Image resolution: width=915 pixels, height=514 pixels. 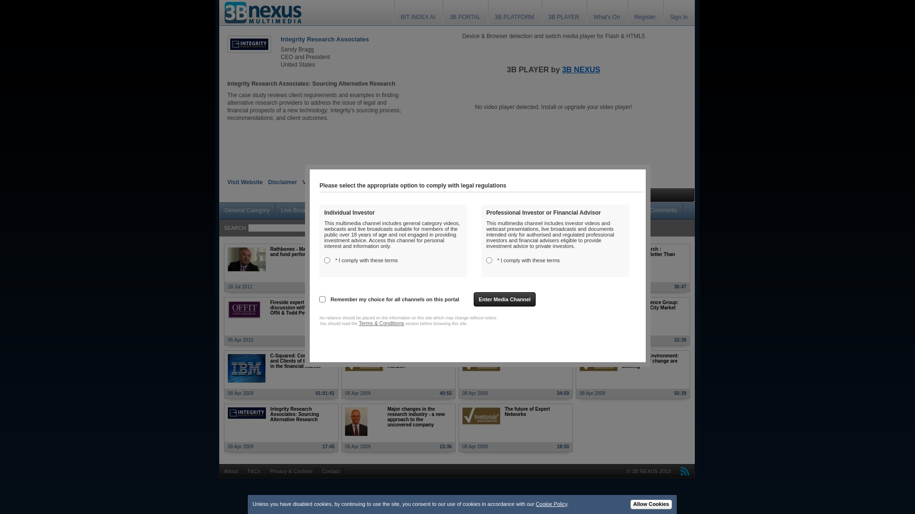 What do you see at coordinates (513, 195) in the screenshot?
I see `Alerts` at bounding box center [513, 195].